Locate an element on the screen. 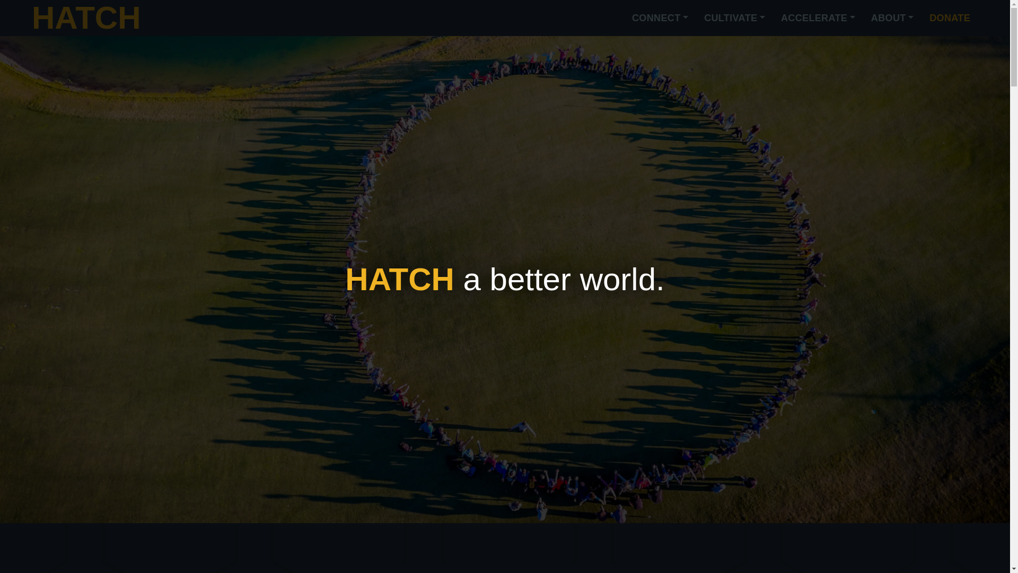 The height and width of the screenshot is (573, 1018). About is located at coordinates (892, 18).